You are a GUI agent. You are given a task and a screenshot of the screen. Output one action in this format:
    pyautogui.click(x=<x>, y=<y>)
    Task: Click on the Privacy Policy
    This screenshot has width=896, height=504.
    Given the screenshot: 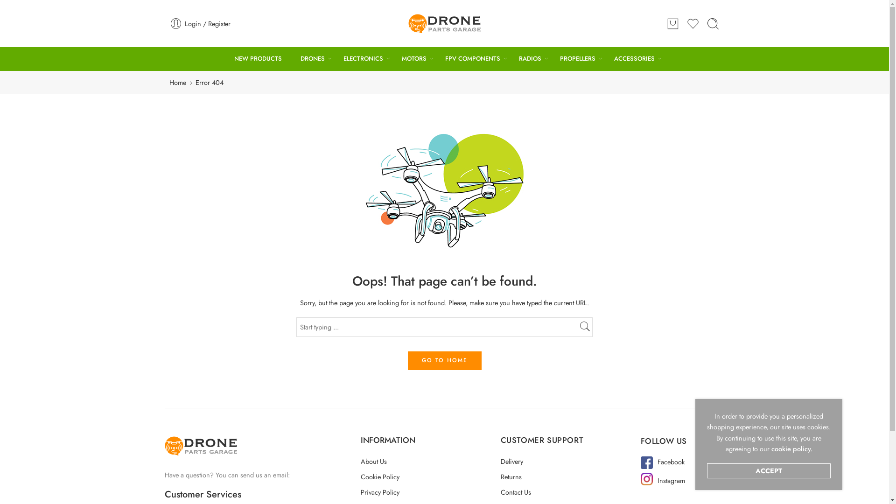 What is the action you would take?
    pyautogui.click(x=430, y=492)
    